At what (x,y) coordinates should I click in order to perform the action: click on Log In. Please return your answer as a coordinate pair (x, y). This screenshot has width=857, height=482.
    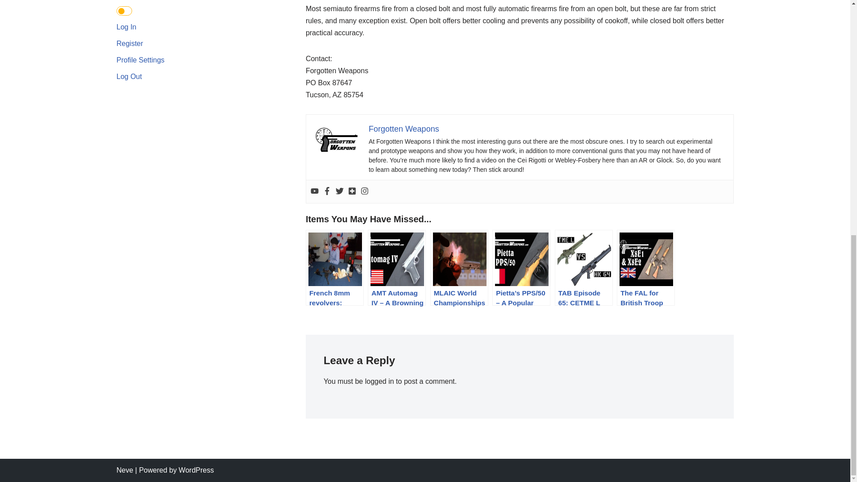
    Looking at the image, I should click on (126, 27).